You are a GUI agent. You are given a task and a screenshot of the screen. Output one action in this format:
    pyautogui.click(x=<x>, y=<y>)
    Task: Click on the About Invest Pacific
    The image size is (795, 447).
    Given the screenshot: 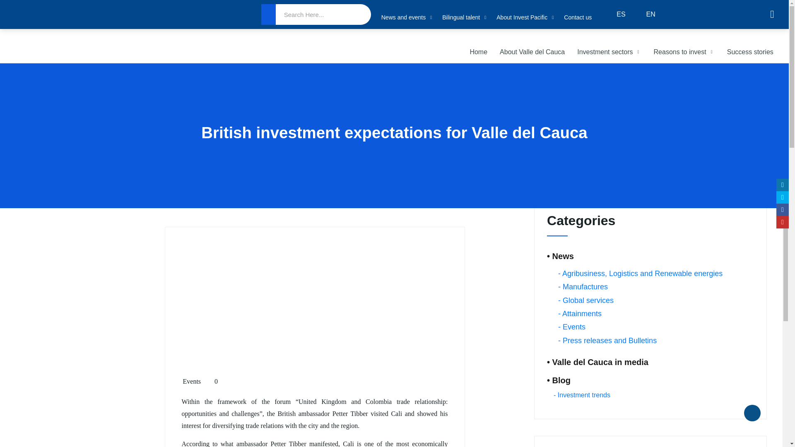 What is the action you would take?
    pyautogui.click(x=526, y=17)
    